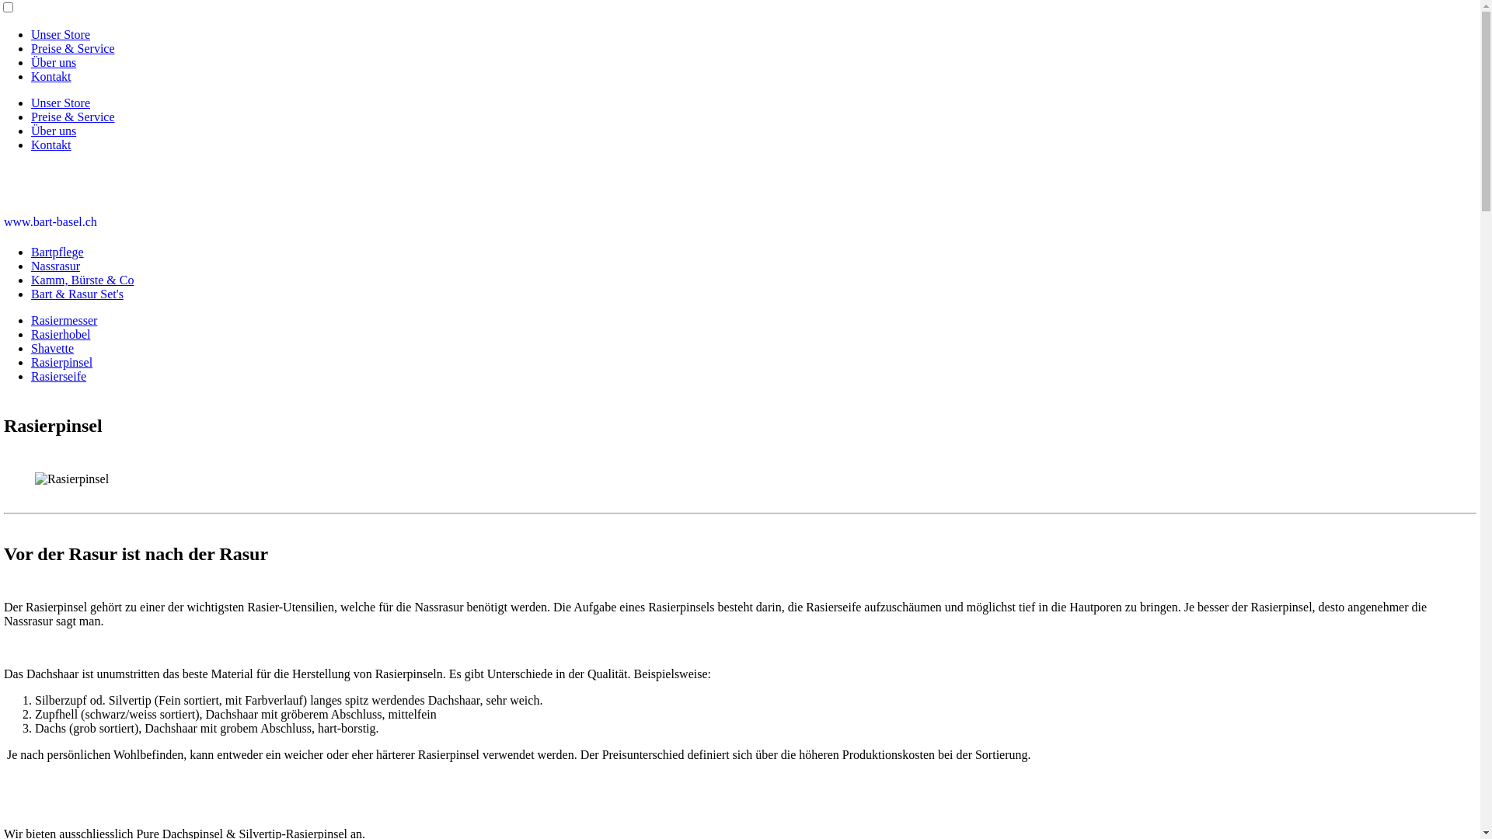  I want to click on Rasiermesser, so click(64, 320).